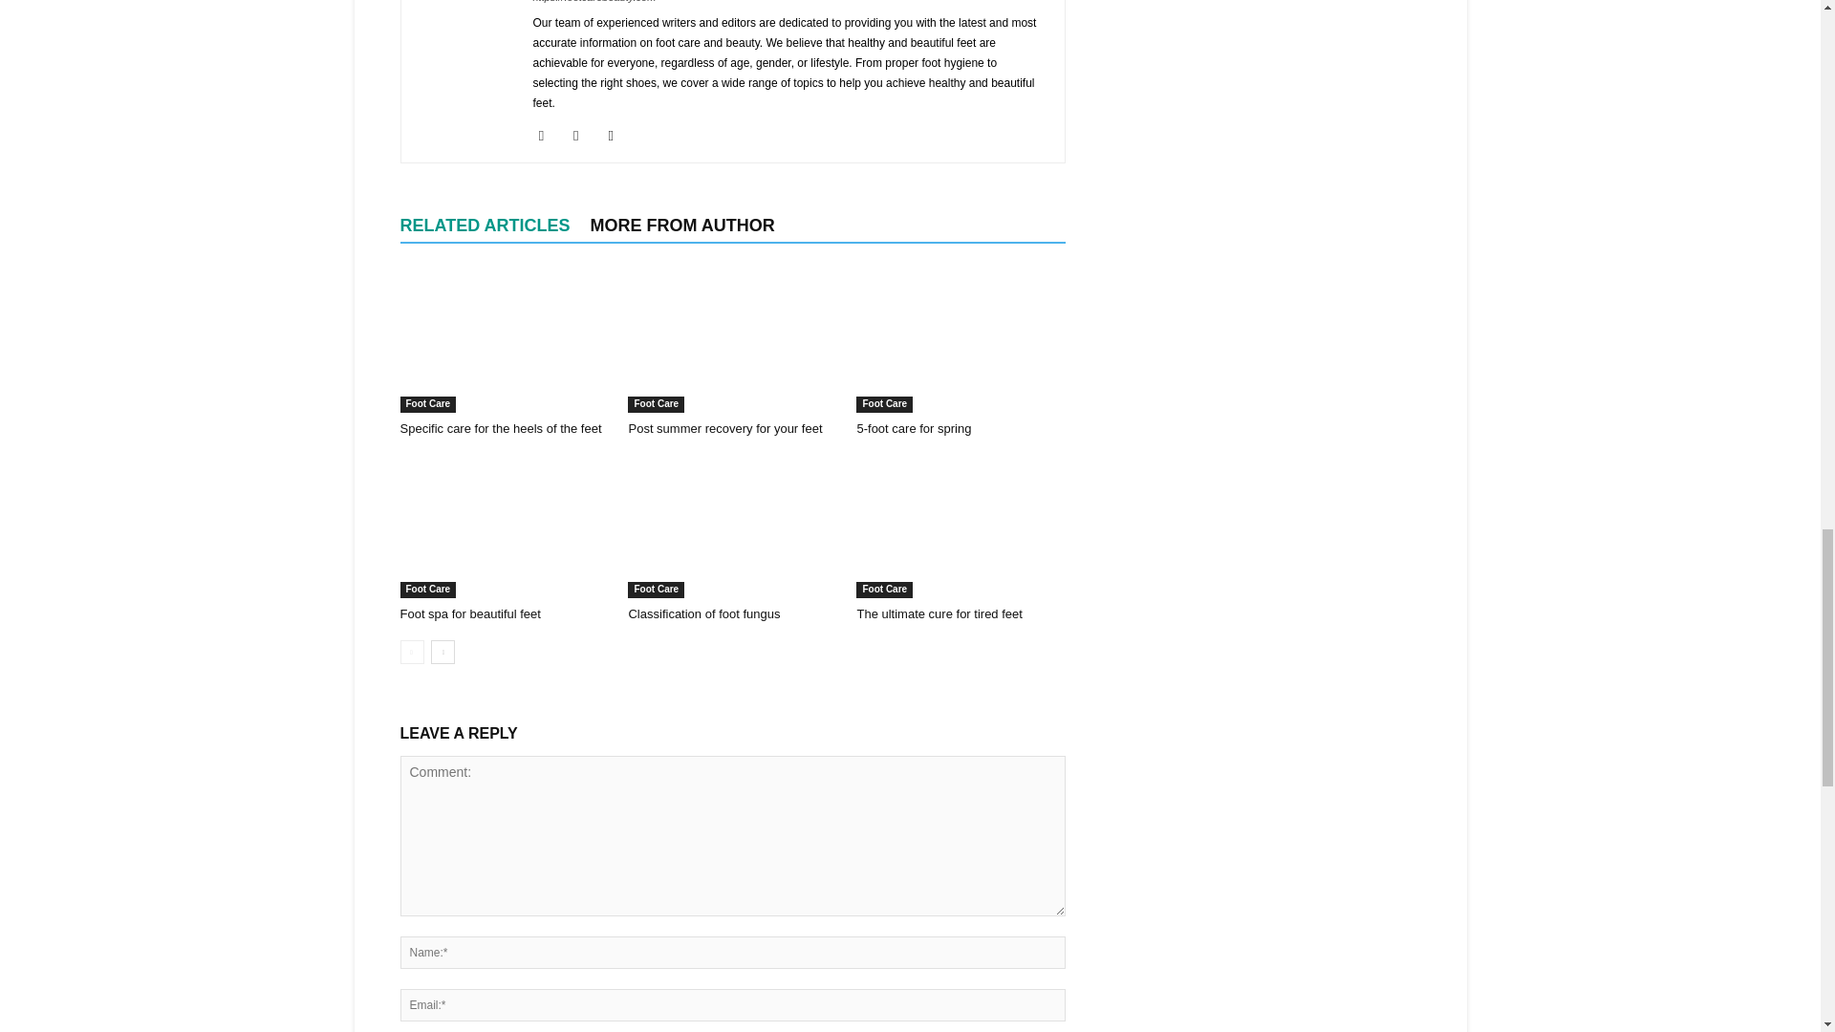 This screenshot has width=1835, height=1032. I want to click on Facebook, so click(549, 136).